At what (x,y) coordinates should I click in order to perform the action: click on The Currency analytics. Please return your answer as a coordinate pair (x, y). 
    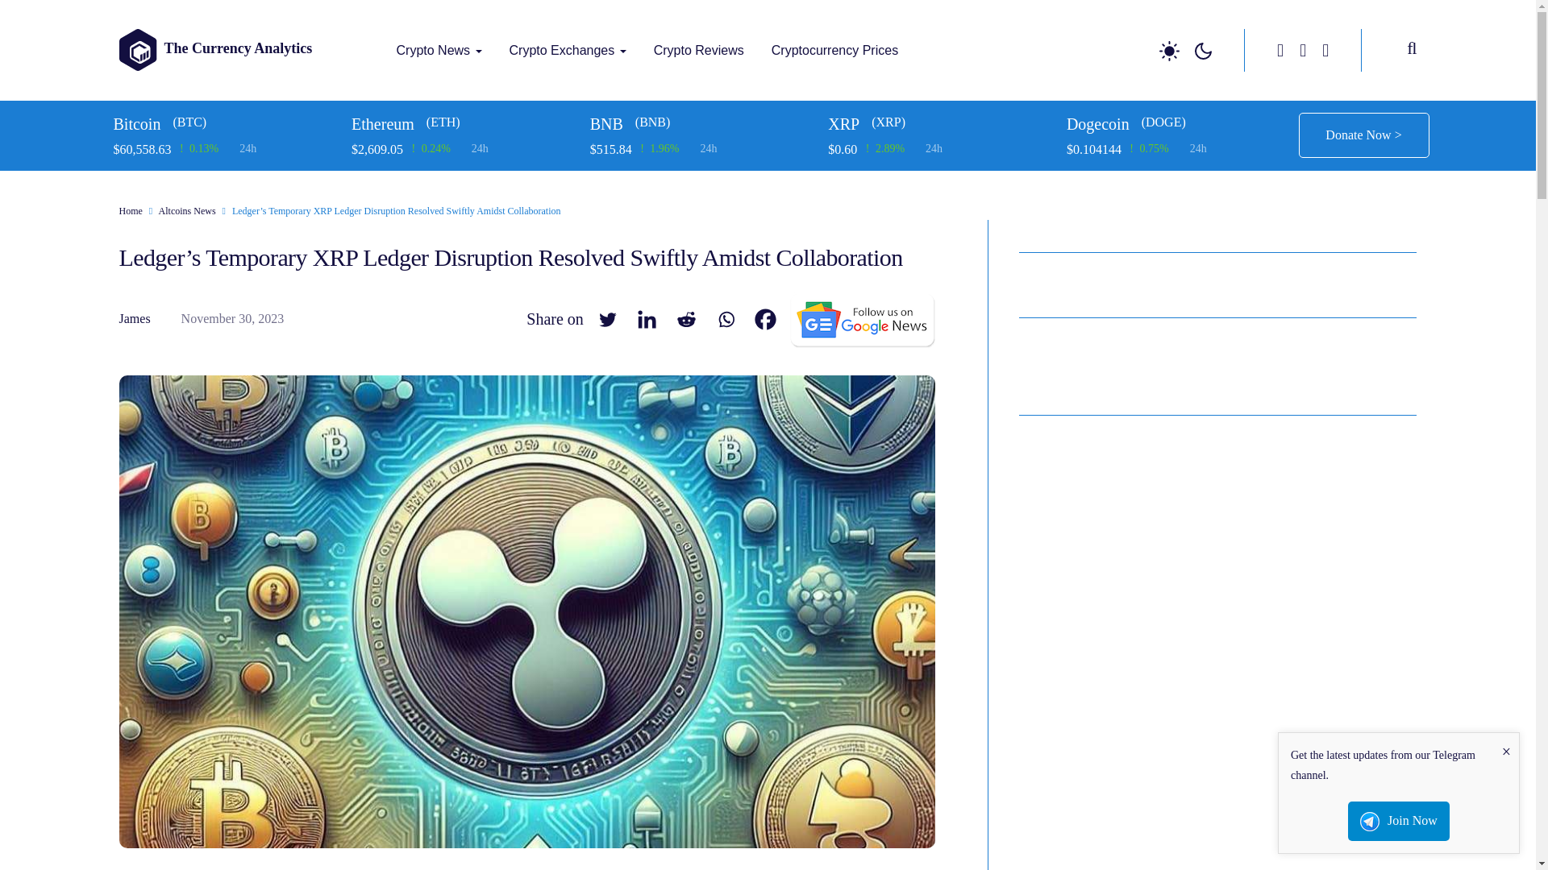
    Looking at the image, I should click on (403, 82).